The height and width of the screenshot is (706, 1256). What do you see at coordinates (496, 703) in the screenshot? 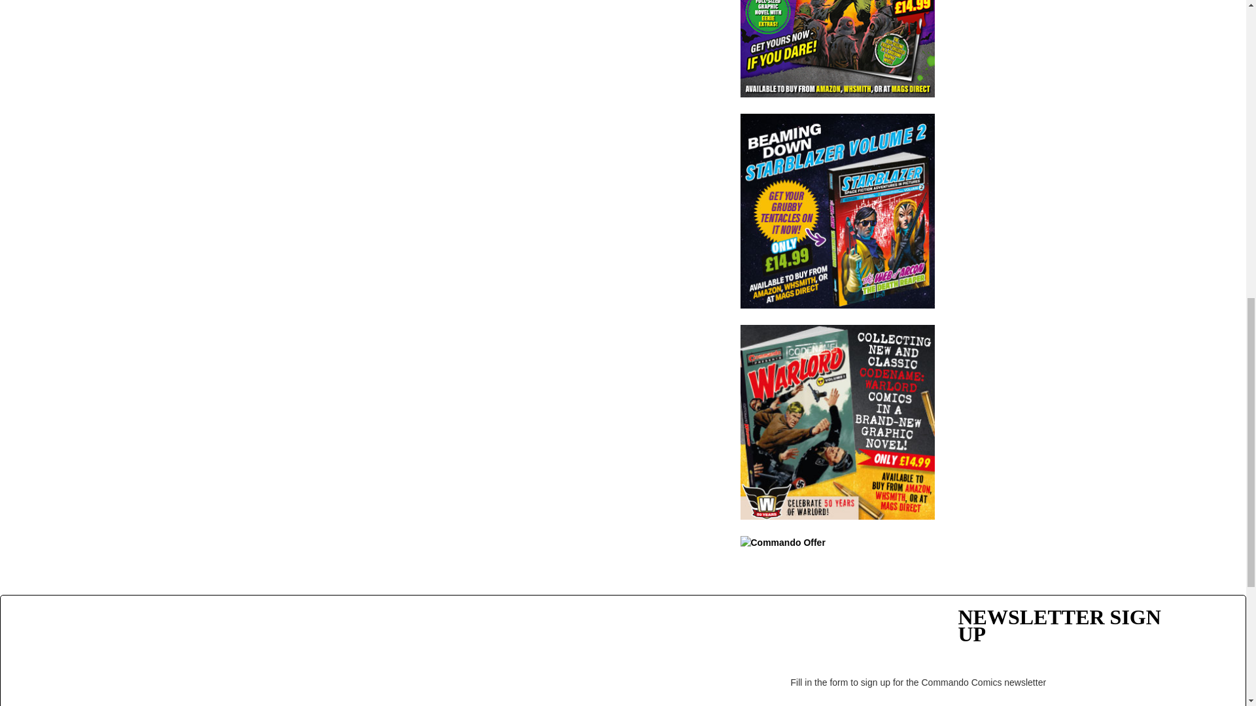
I see `Cookie Policy` at bounding box center [496, 703].